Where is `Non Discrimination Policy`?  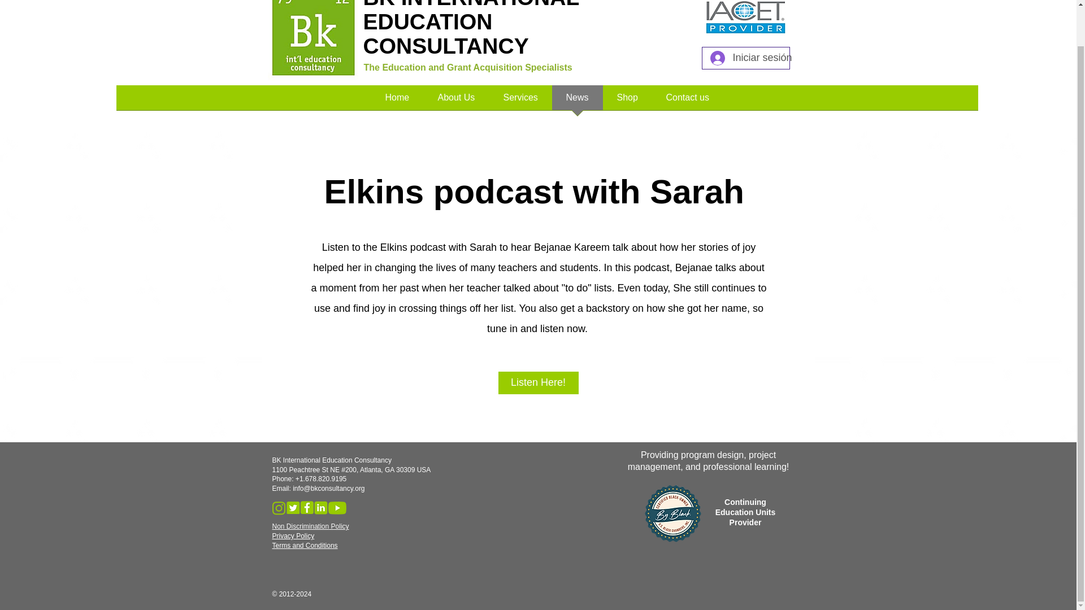
Non Discrimination Policy is located at coordinates (311, 526).